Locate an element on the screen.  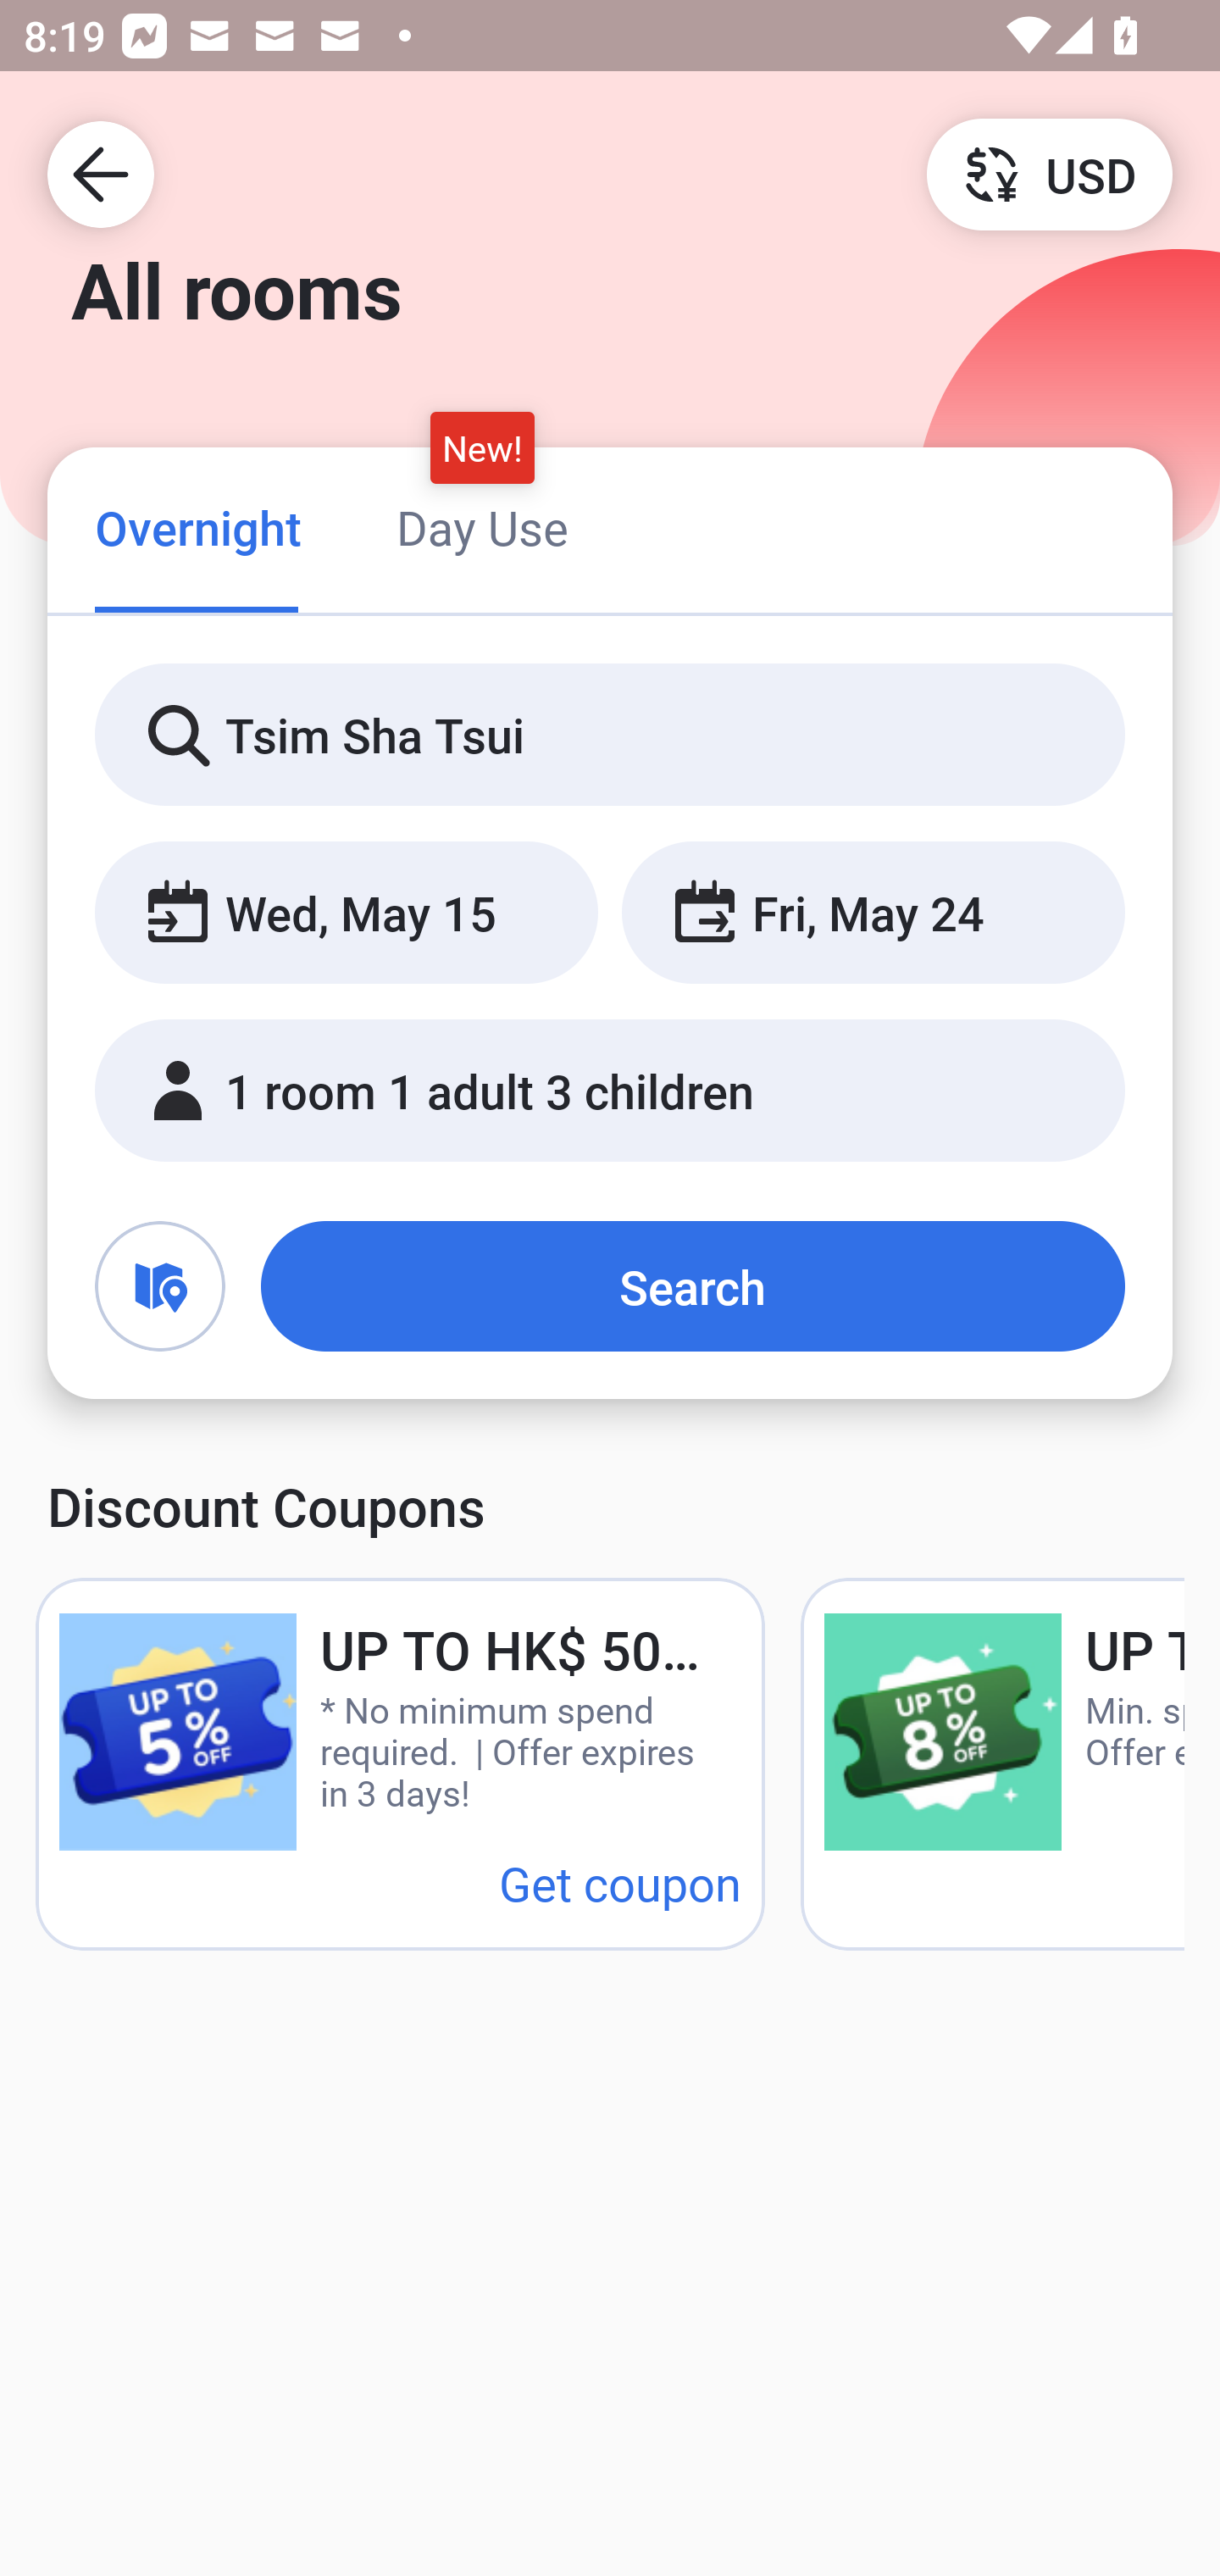
USD is located at coordinates (1049, 173).